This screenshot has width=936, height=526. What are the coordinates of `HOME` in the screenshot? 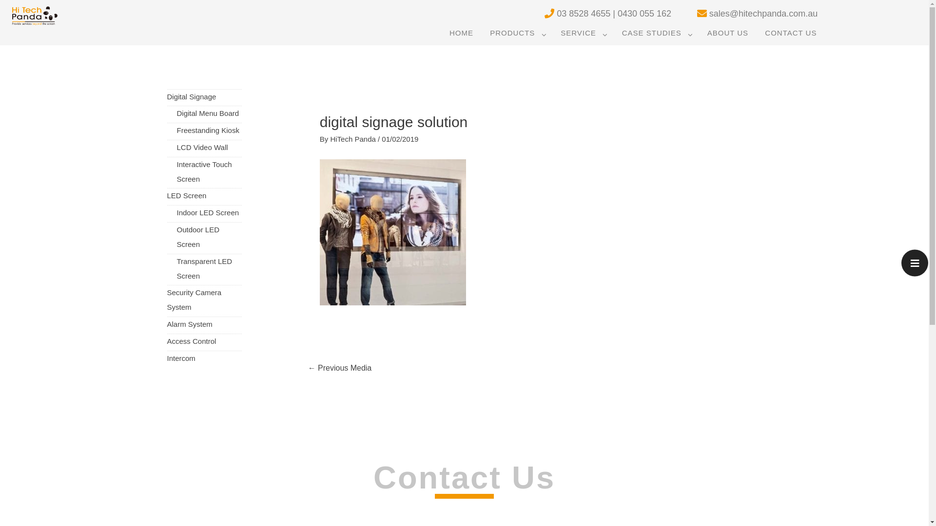 It's located at (461, 33).